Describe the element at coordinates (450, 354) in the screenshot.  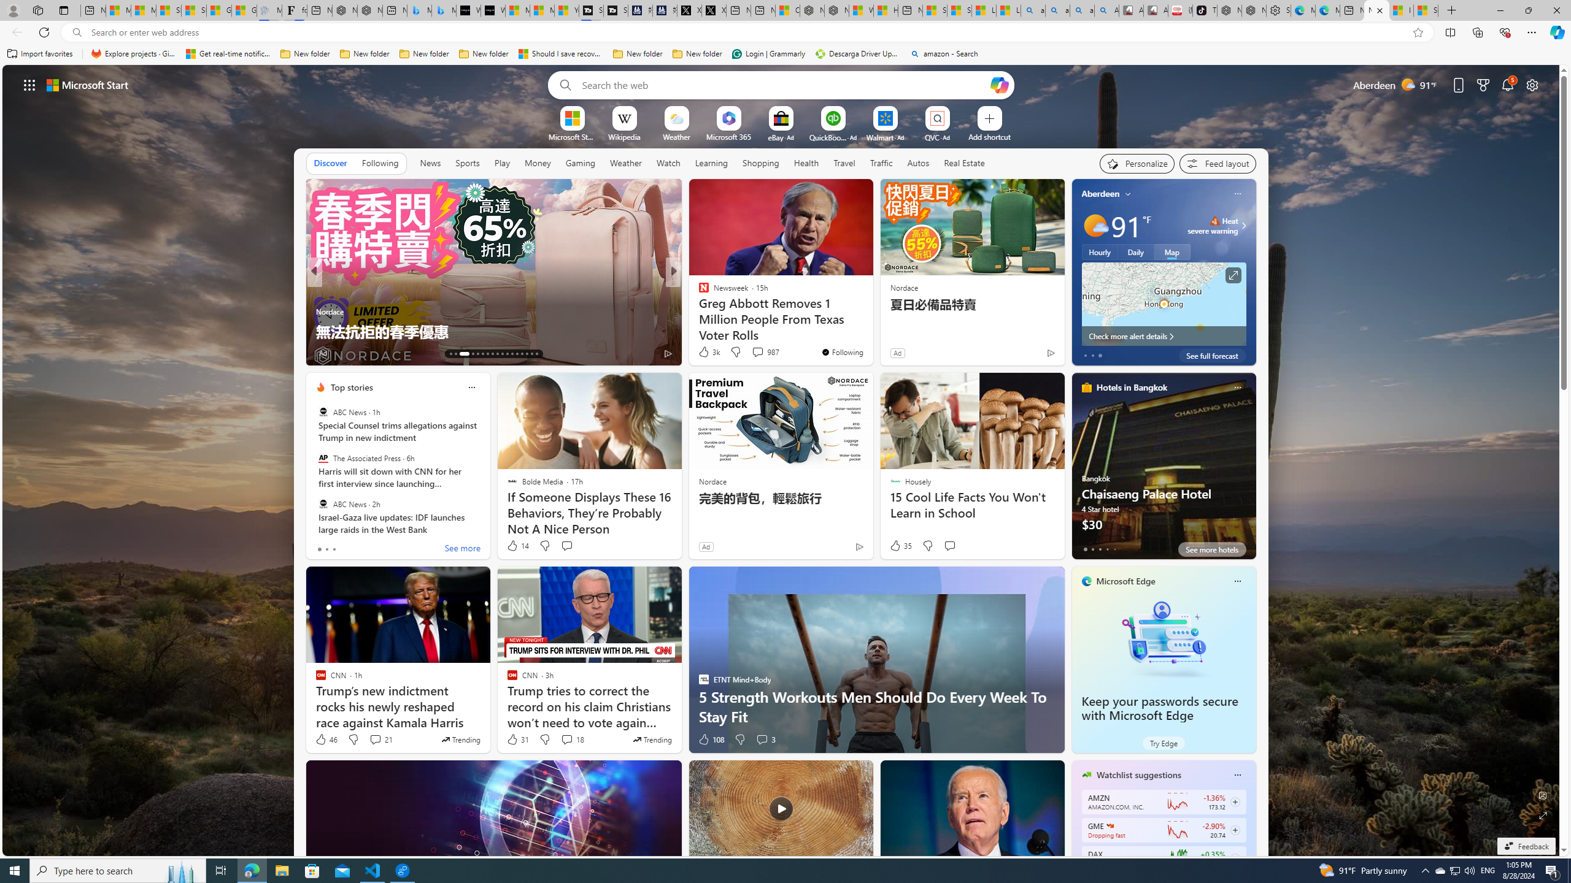
I see `AutomationID: tab-13` at that location.